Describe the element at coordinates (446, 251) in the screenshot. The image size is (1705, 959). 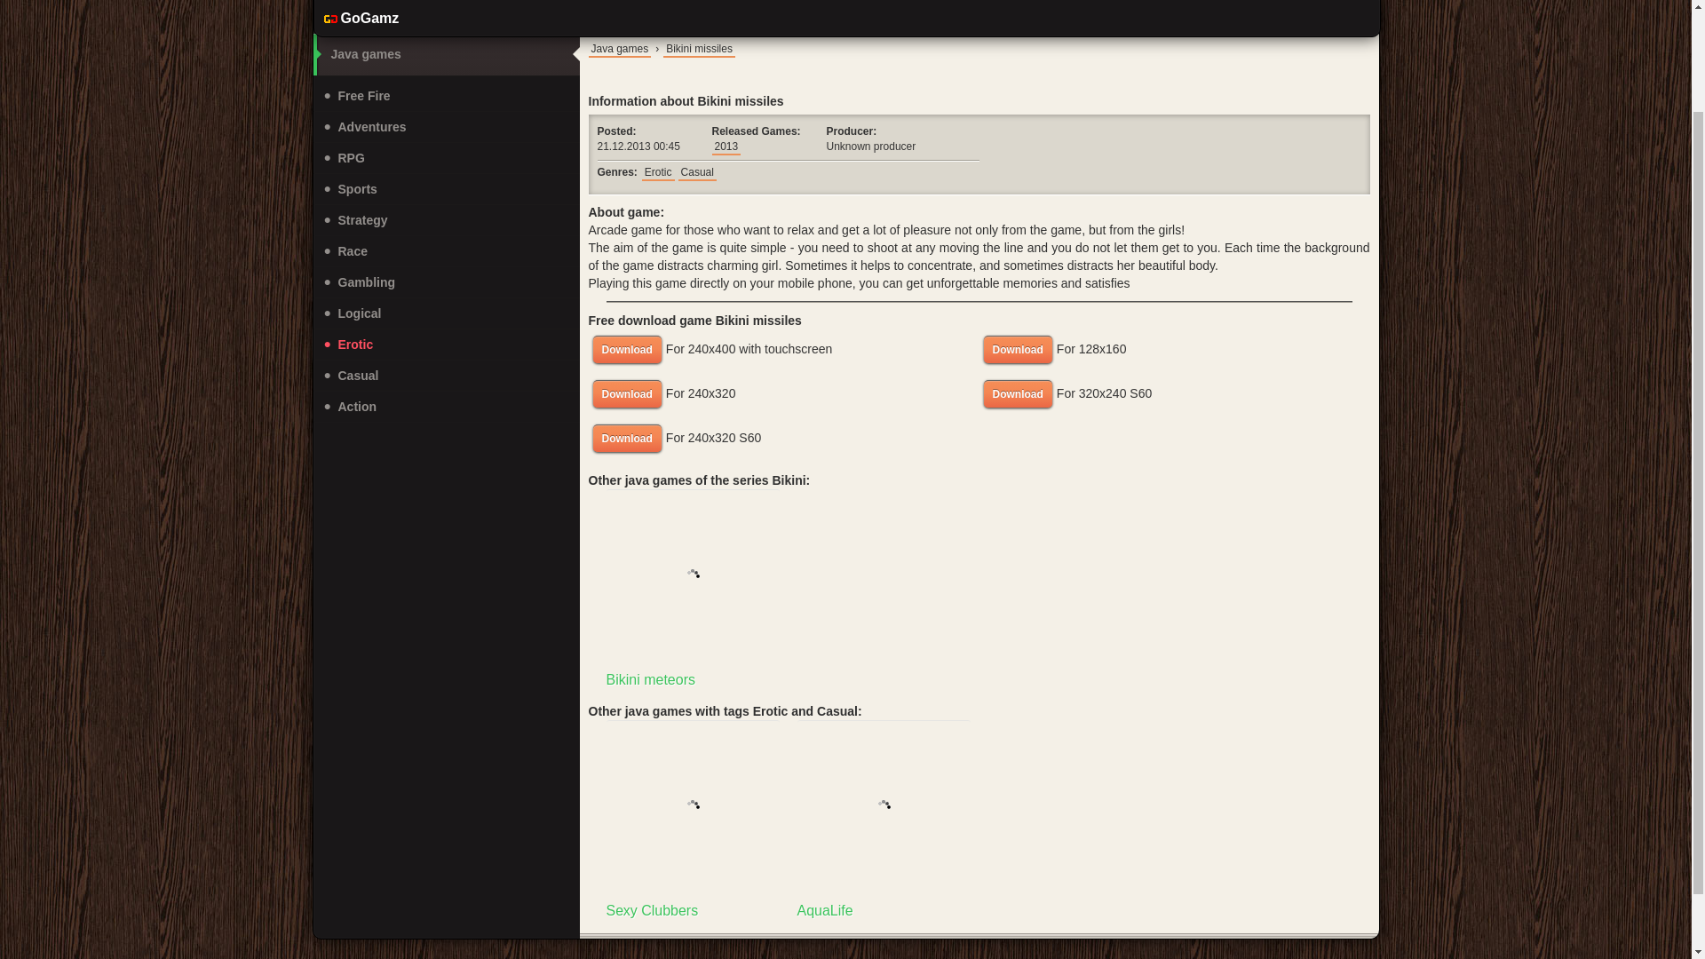
I see `Main page` at that location.